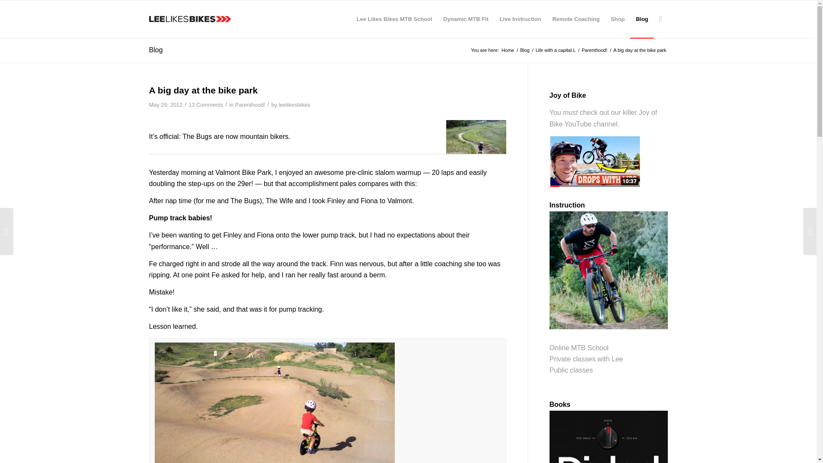 The height and width of the screenshot is (463, 823). What do you see at coordinates (249, 105) in the screenshot?
I see `Parenthood!` at bounding box center [249, 105].